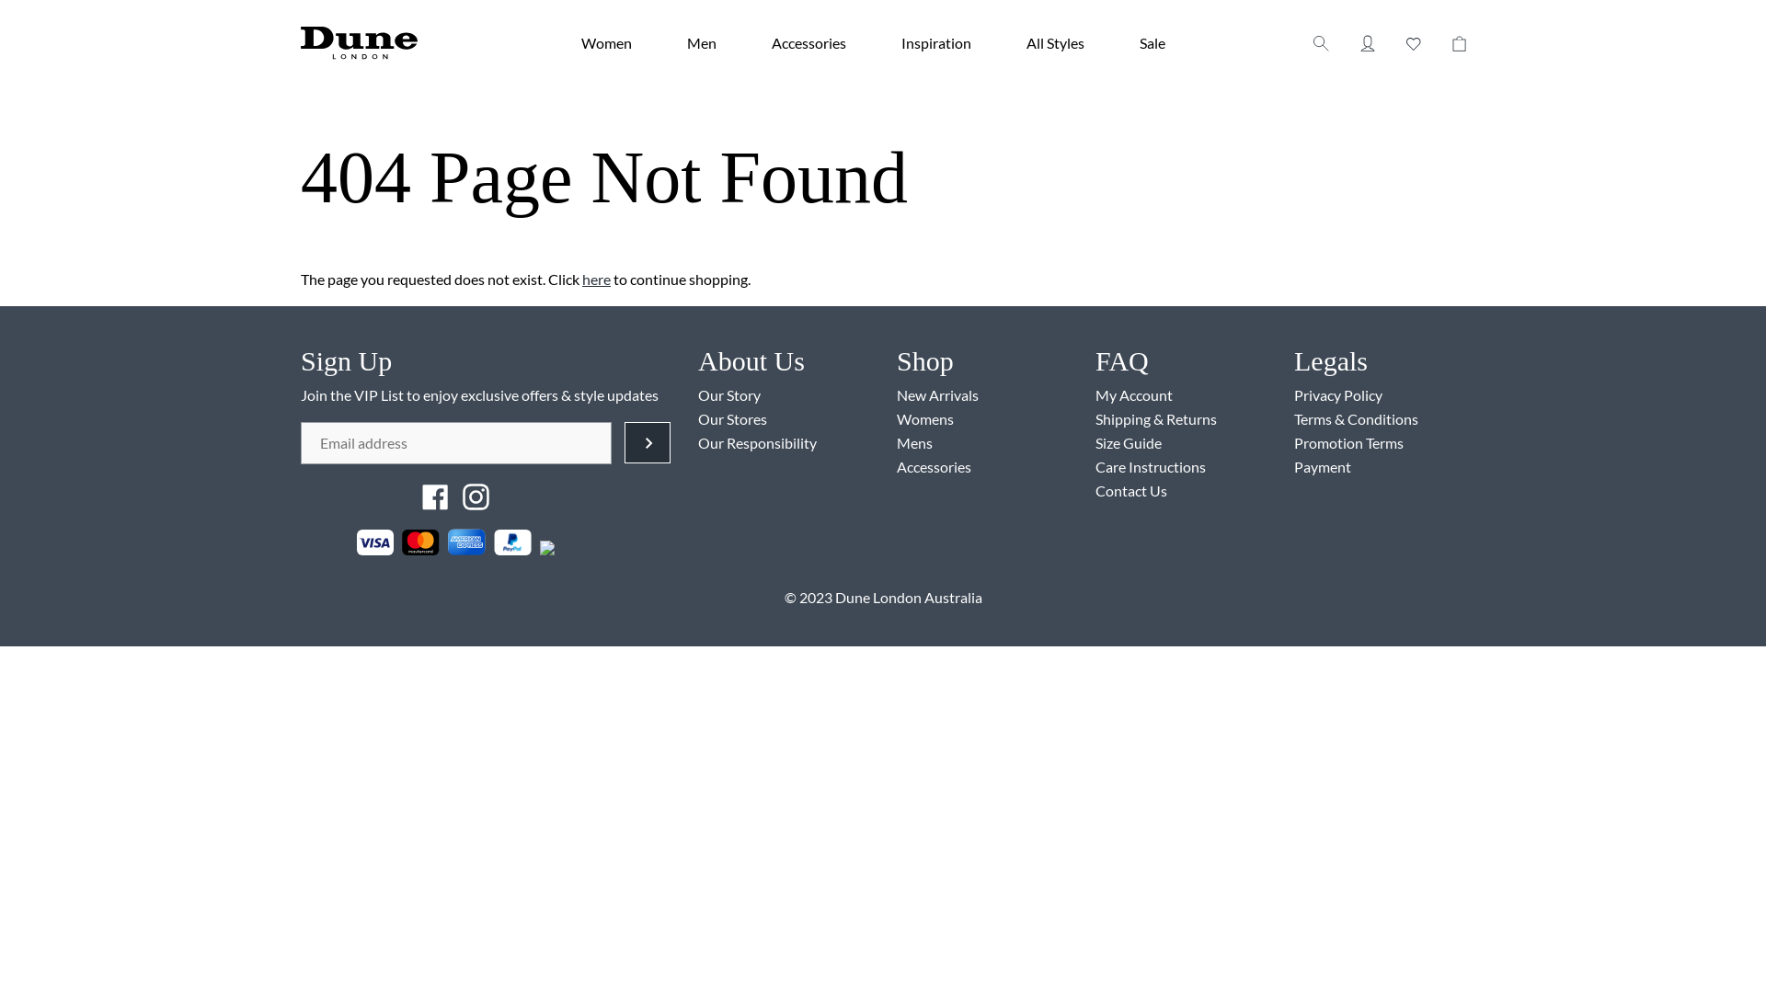  What do you see at coordinates (1151, 467) in the screenshot?
I see `Care Instructions` at bounding box center [1151, 467].